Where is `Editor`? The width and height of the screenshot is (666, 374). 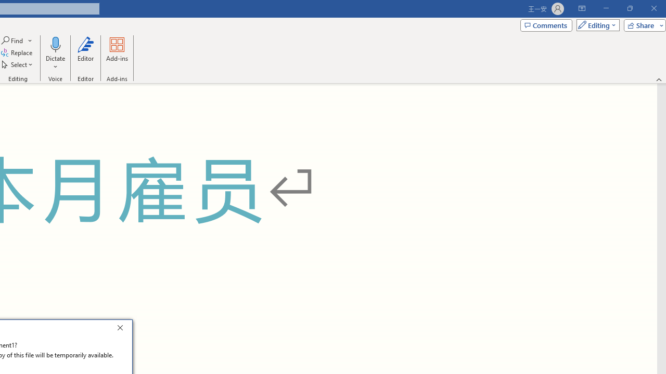
Editor is located at coordinates (85, 53).